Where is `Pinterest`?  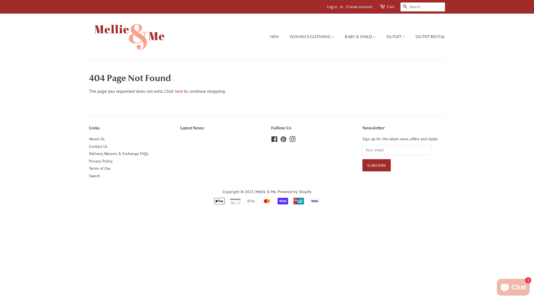 Pinterest is located at coordinates (283, 140).